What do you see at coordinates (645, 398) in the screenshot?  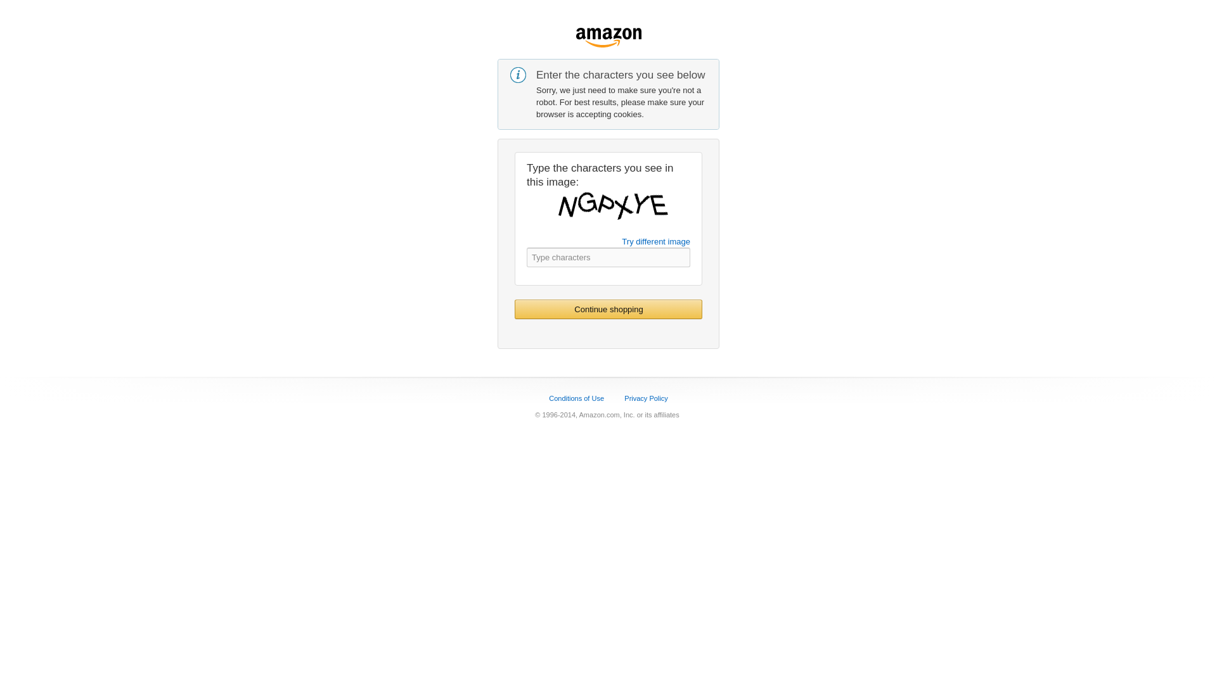 I see `Privacy Policy` at bounding box center [645, 398].